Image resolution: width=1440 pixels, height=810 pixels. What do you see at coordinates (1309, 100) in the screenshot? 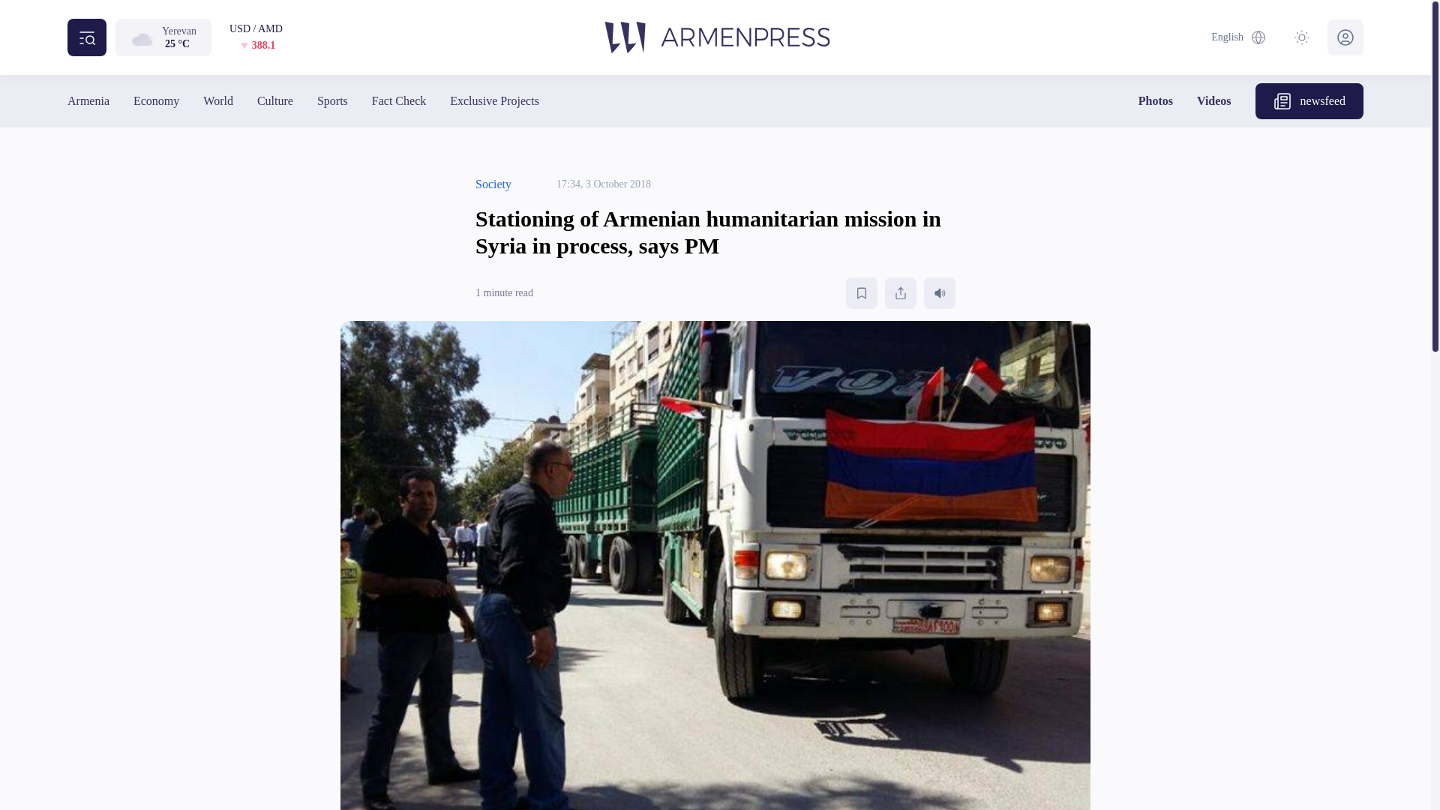
I see `newsfeed` at bounding box center [1309, 100].